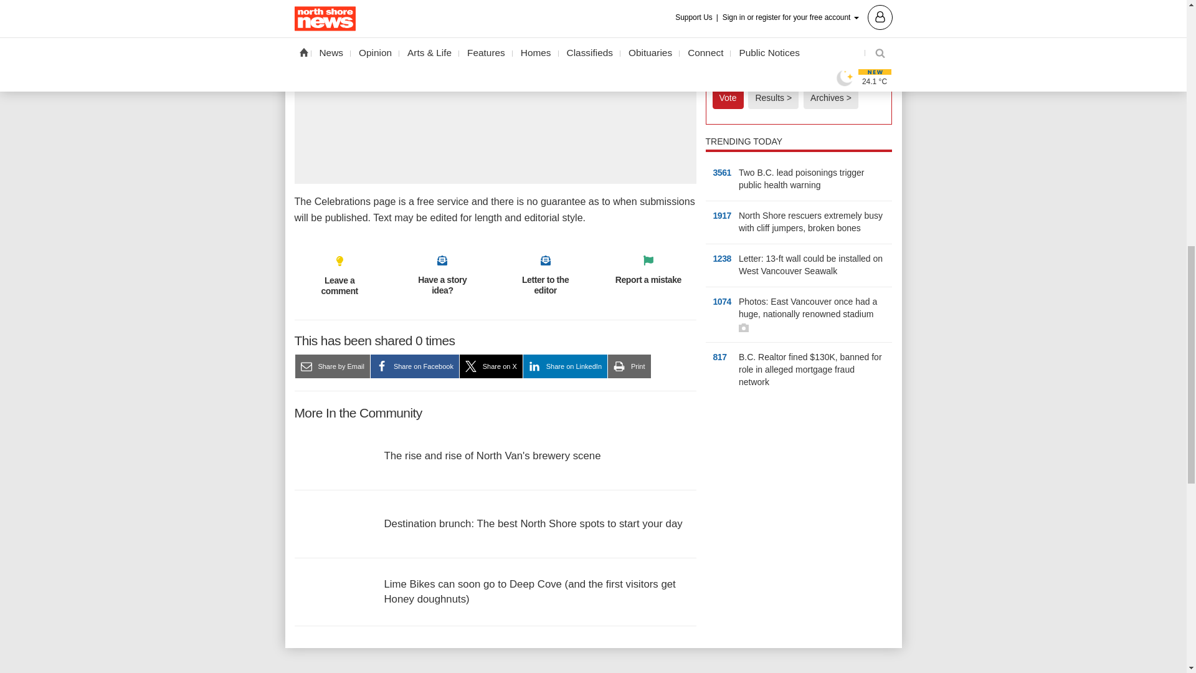 The height and width of the screenshot is (673, 1196). I want to click on 3rd party ad content, so click(799, 487).